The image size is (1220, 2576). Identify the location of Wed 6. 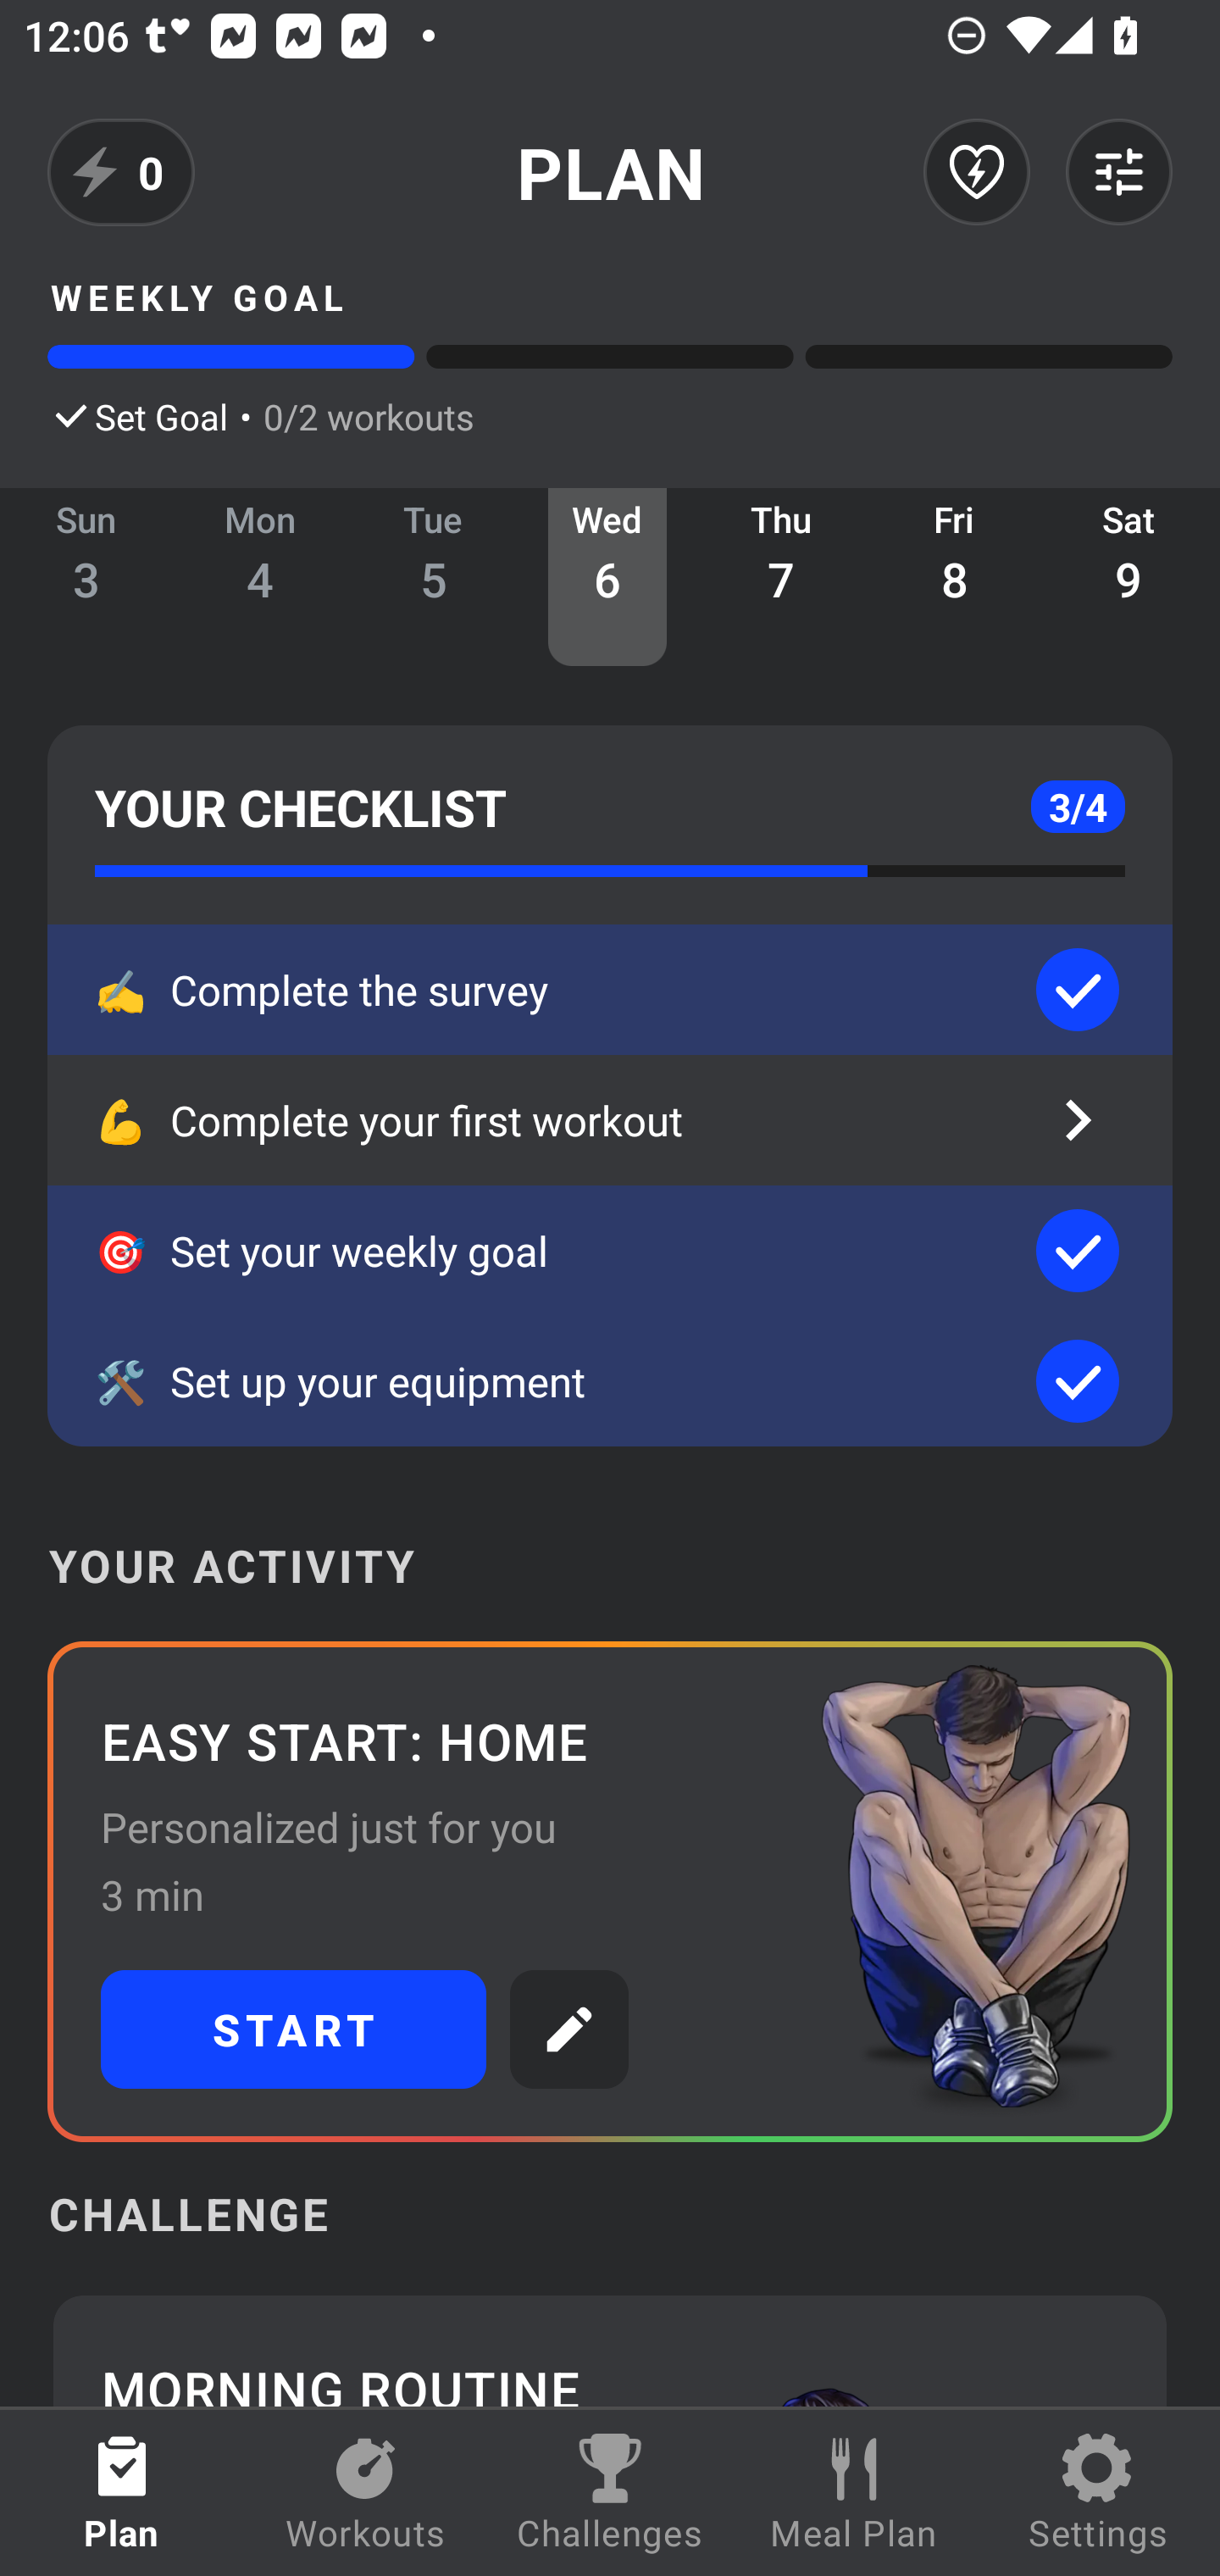
(607, 576).